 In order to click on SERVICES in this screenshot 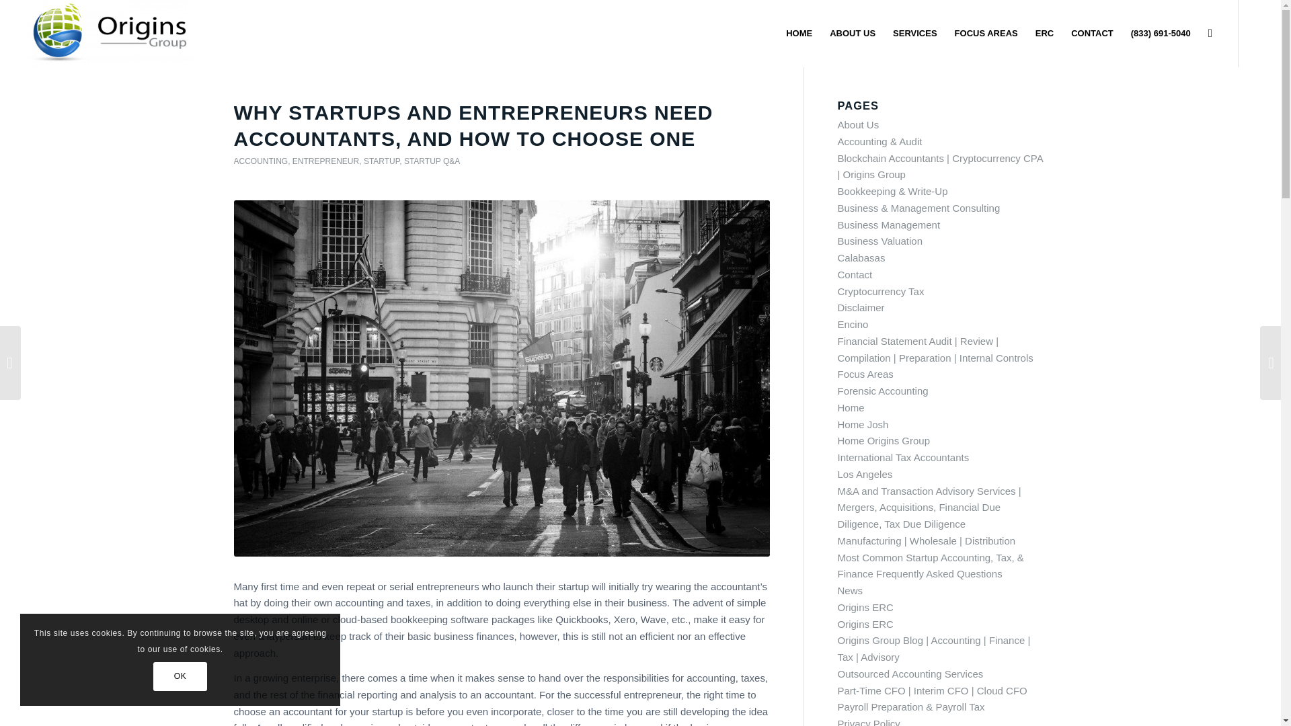, I will do `click(915, 34)`.